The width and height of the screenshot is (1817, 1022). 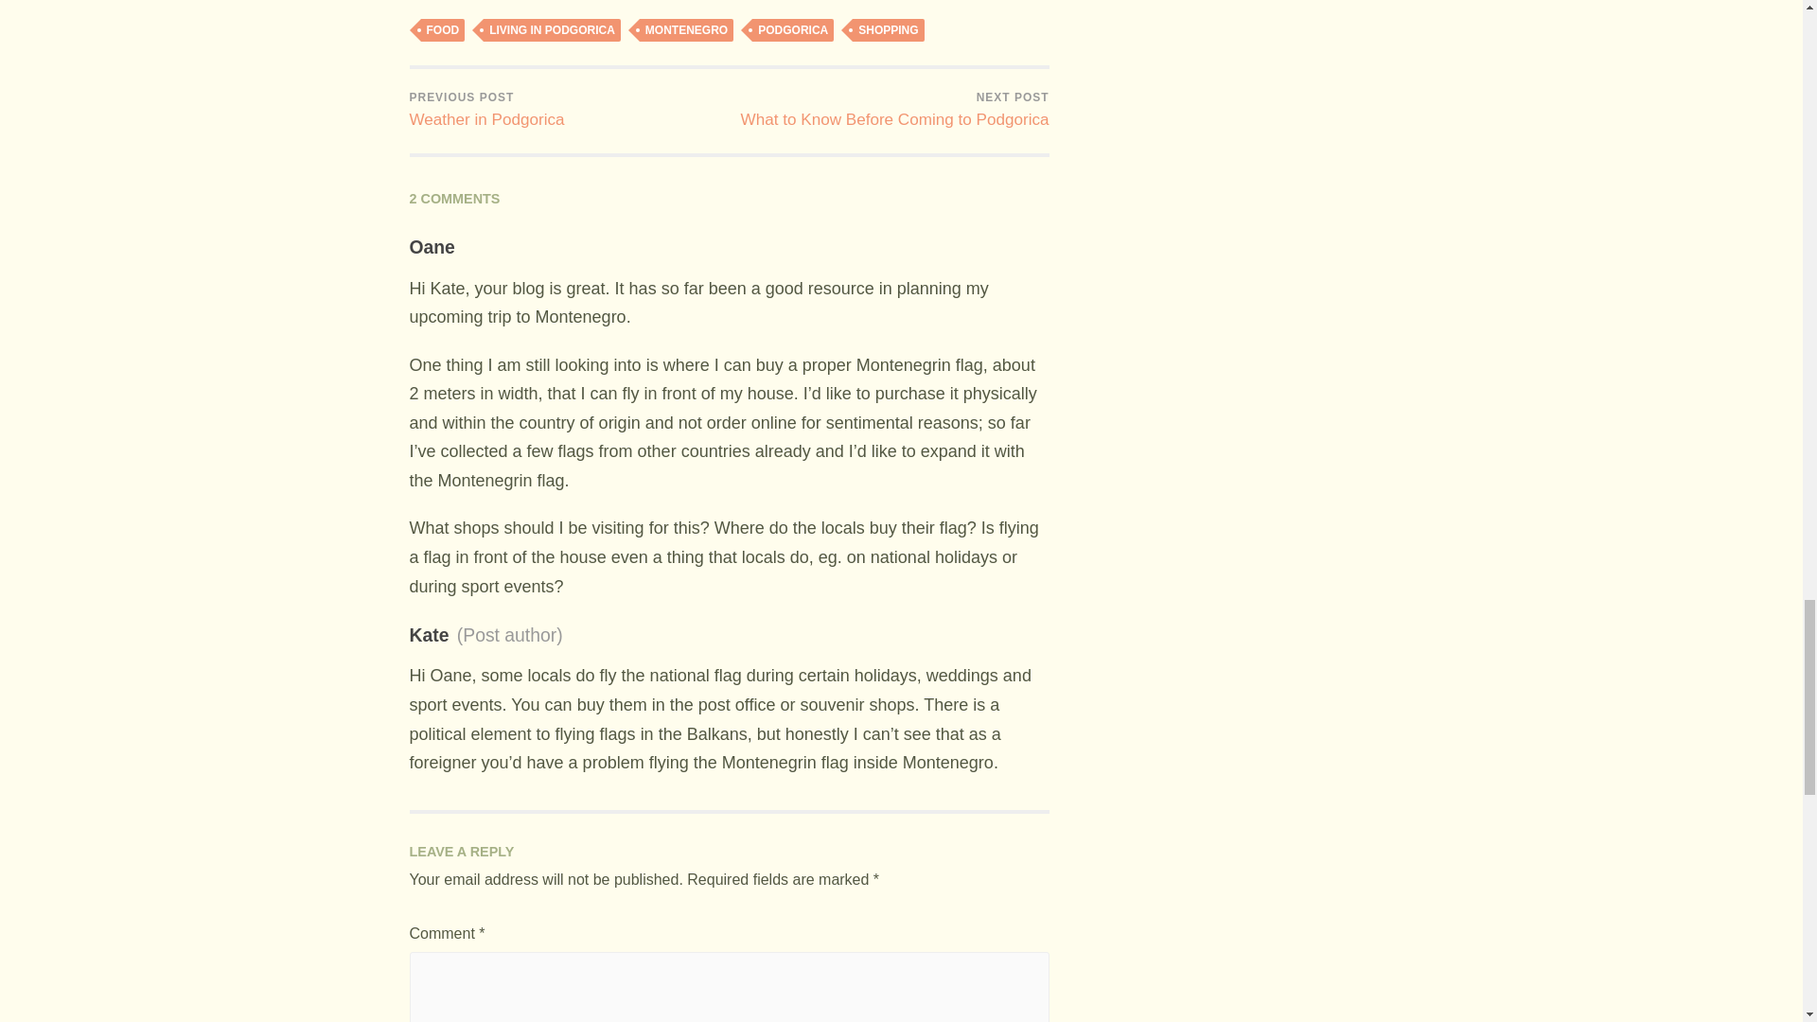 What do you see at coordinates (895, 112) in the screenshot?
I see `MONTENEGRO` at bounding box center [895, 112].